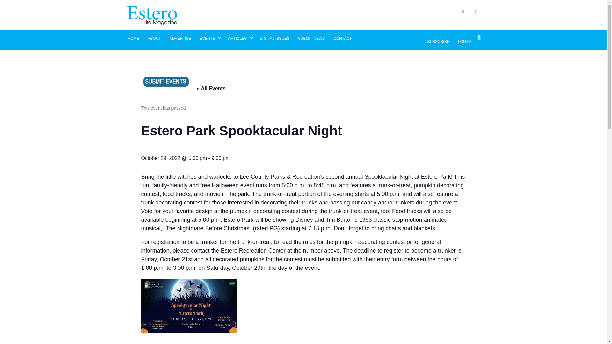  I want to click on ARTICLES, so click(239, 38).